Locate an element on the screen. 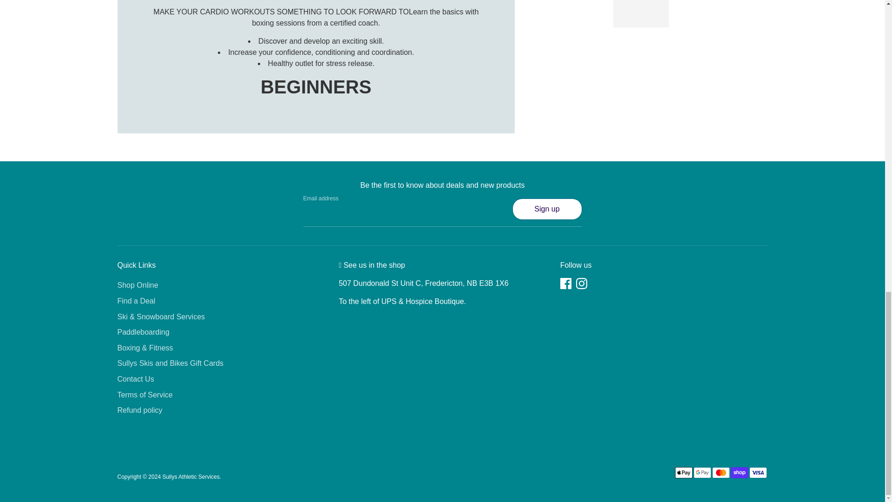  Shop Pay is located at coordinates (739, 473).